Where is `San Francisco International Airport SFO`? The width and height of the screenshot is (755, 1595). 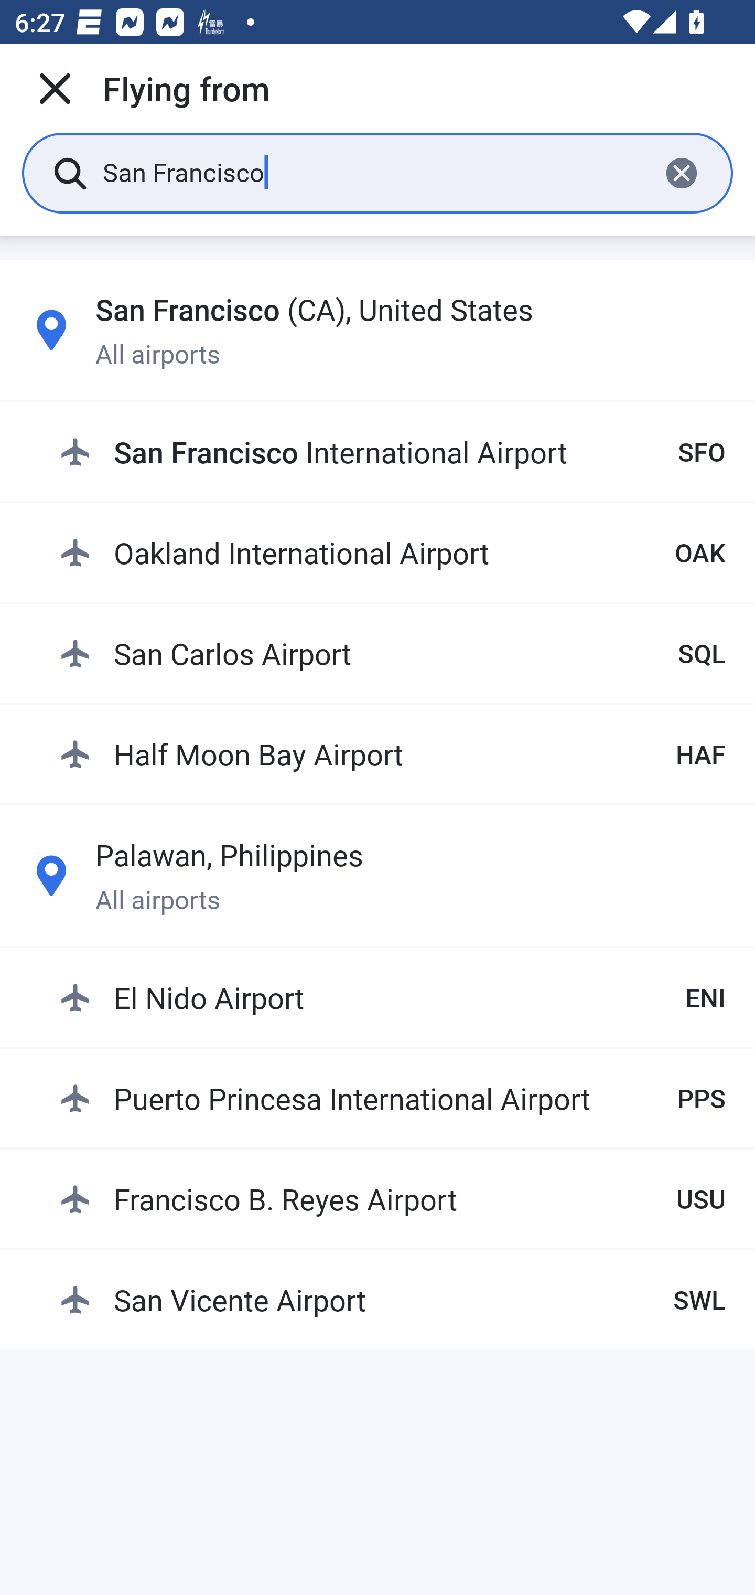
San Francisco International Airport SFO is located at coordinates (392, 452).